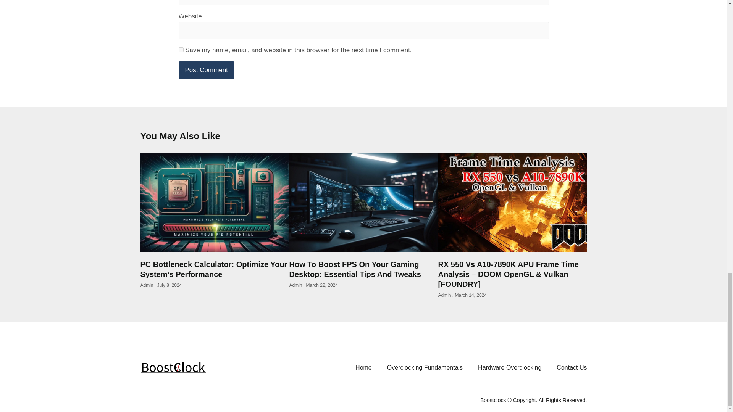  What do you see at coordinates (181, 50) in the screenshot?
I see `yes` at bounding box center [181, 50].